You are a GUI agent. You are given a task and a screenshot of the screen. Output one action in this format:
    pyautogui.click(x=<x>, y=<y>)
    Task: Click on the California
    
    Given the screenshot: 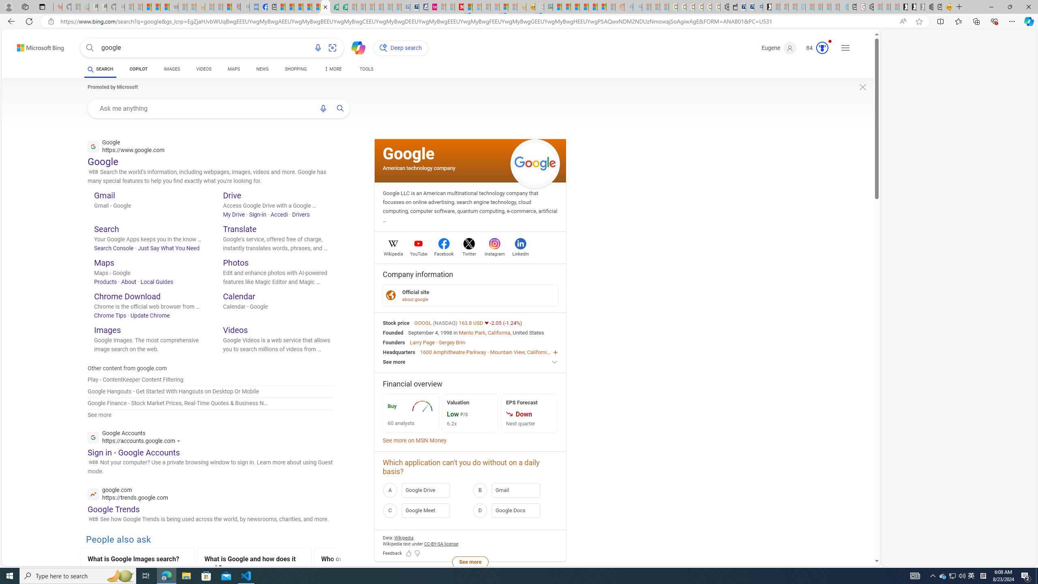 What is the action you would take?
    pyautogui.click(x=499, y=333)
    